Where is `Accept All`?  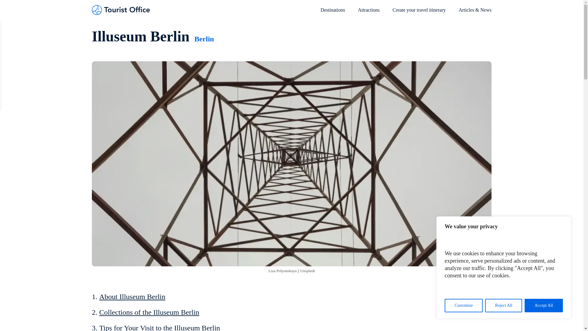 Accept All is located at coordinates (543, 306).